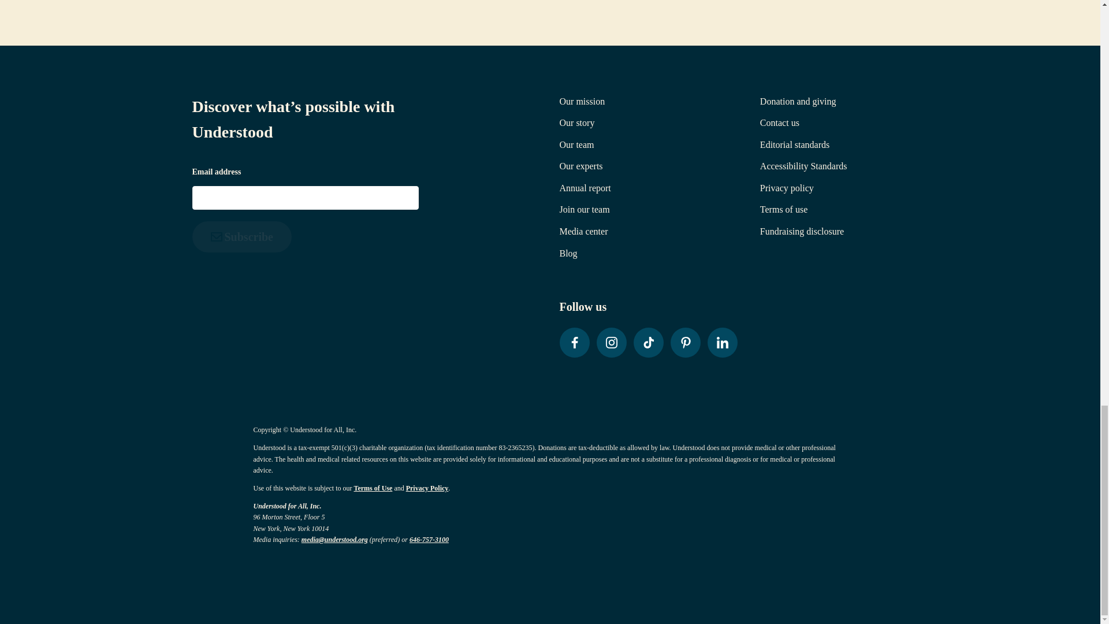 The height and width of the screenshot is (624, 1109). Describe the element at coordinates (787, 188) in the screenshot. I see `Privacy policy` at that location.